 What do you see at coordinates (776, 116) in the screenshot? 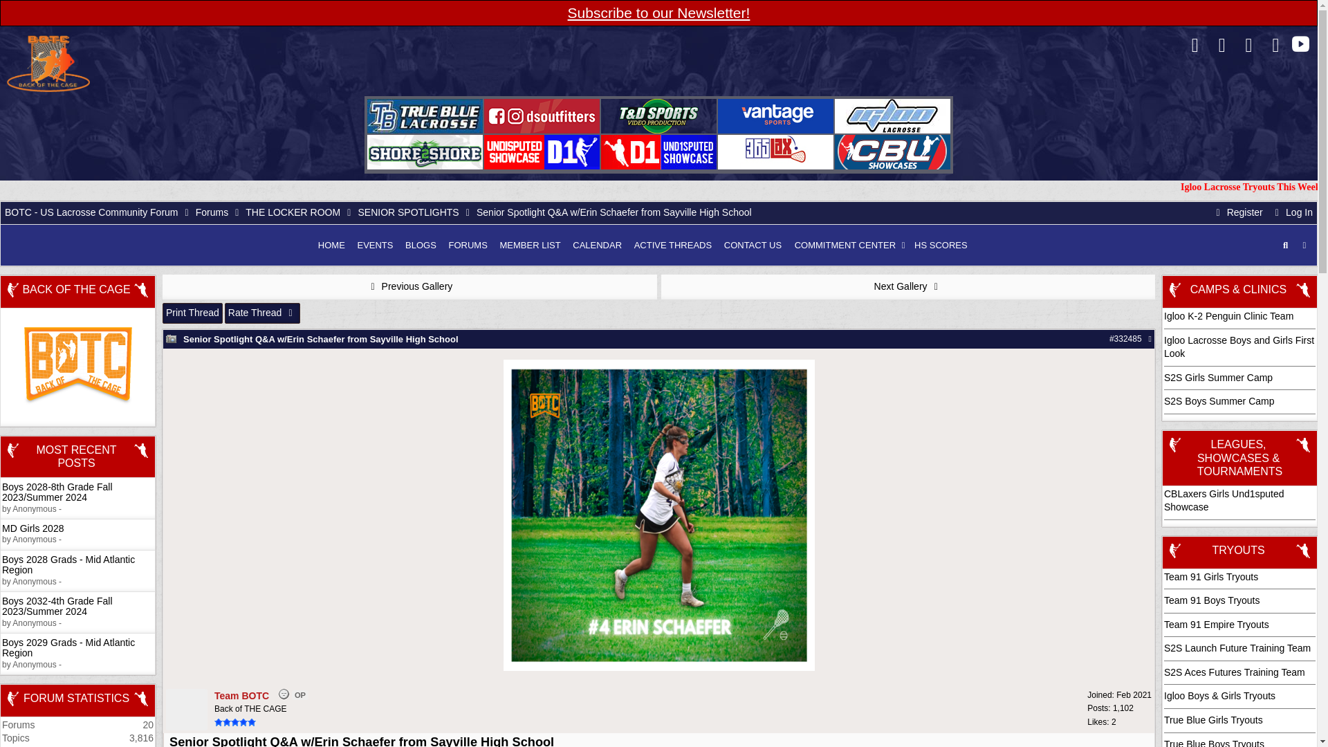
I see `Vantage Sports` at bounding box center [776, 116].